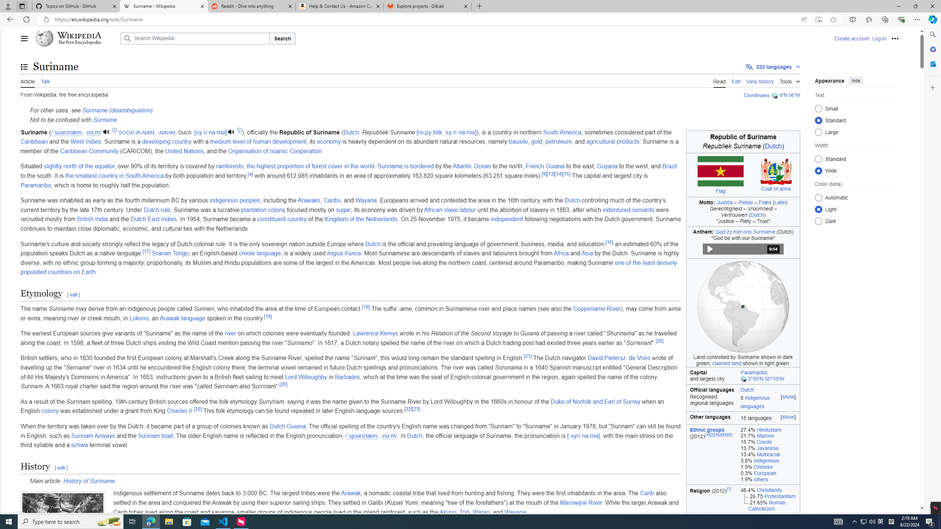 The height and width of the screenshot is (529, 941). What do you see at coordinates (730, 434) in the screenshot?
I see `[6]` at bounding box center [730, 434].